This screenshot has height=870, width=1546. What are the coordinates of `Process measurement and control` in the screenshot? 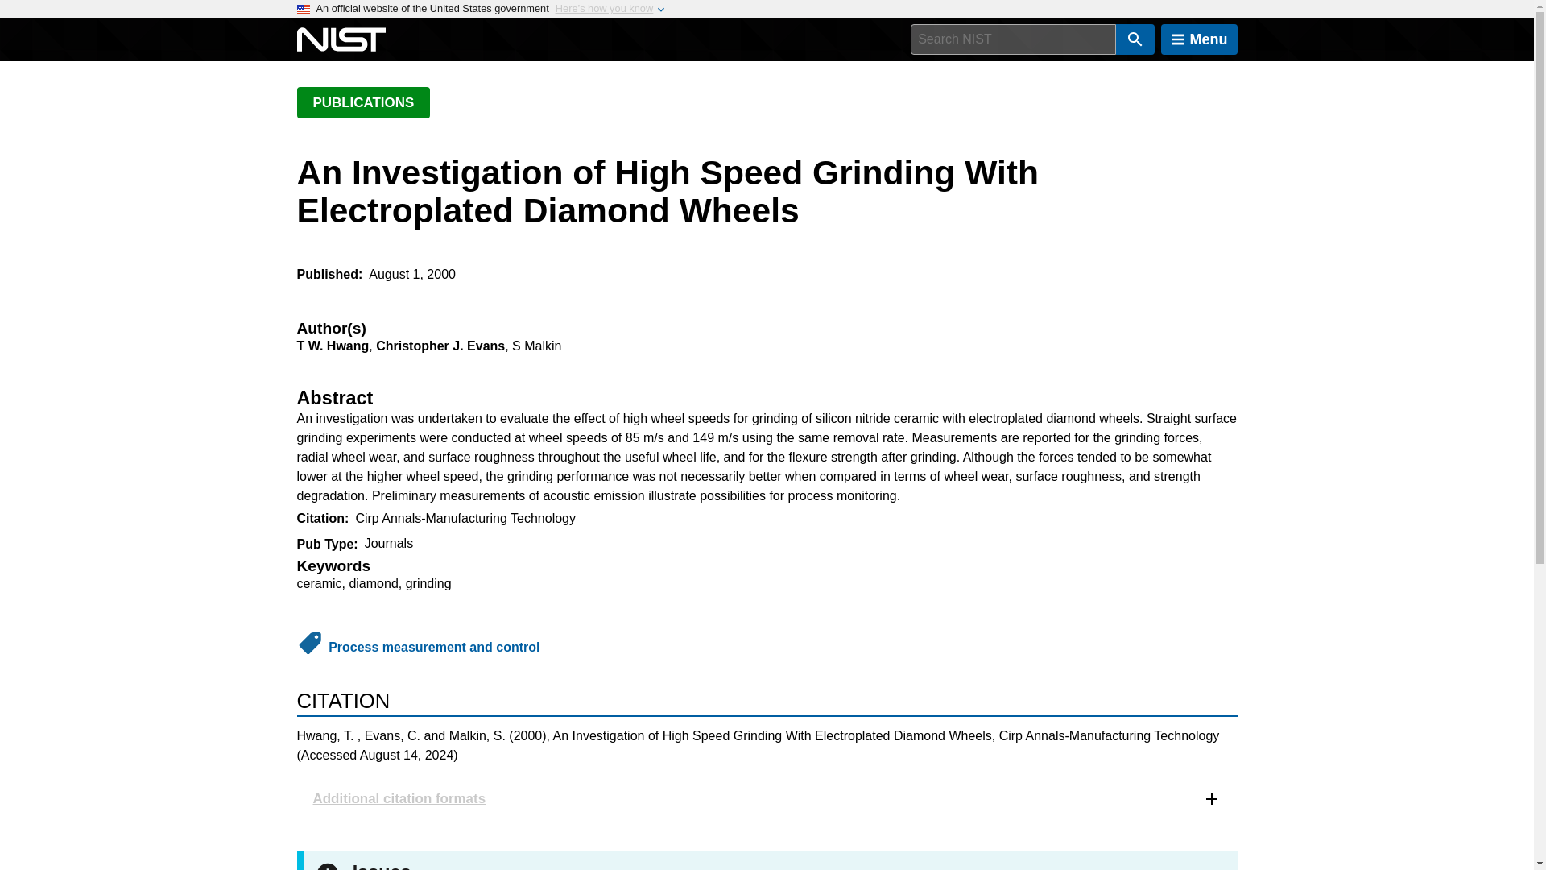 It's located at (433, 647).